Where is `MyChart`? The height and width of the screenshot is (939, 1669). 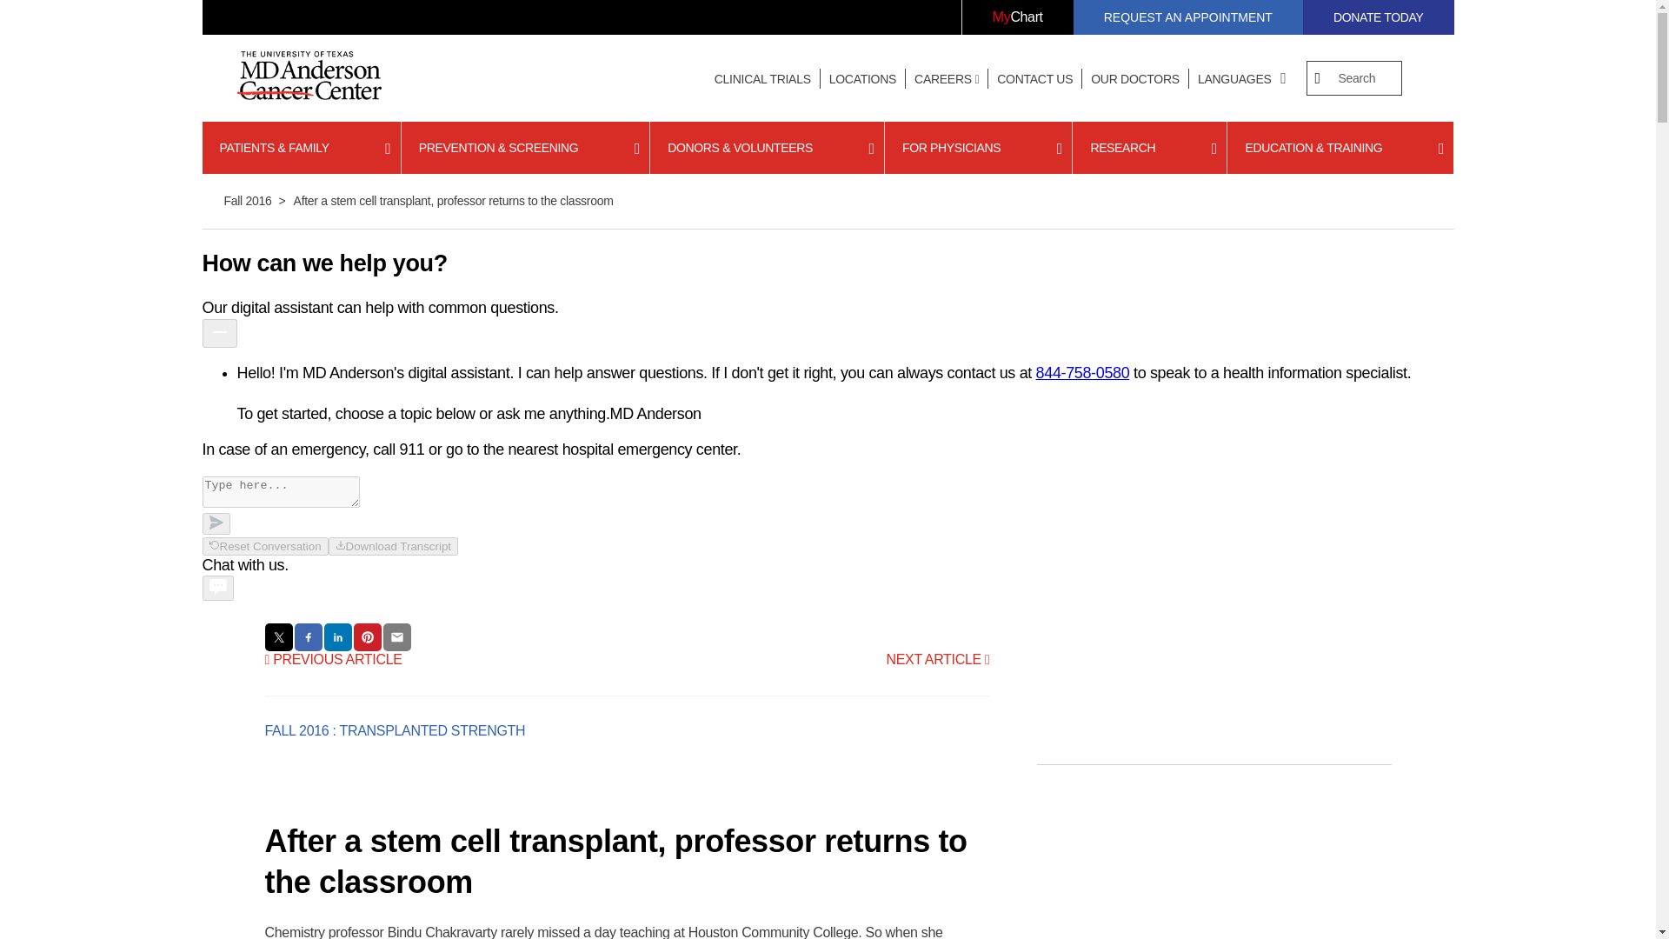 MyChart is located at coordinates (1017, 17).